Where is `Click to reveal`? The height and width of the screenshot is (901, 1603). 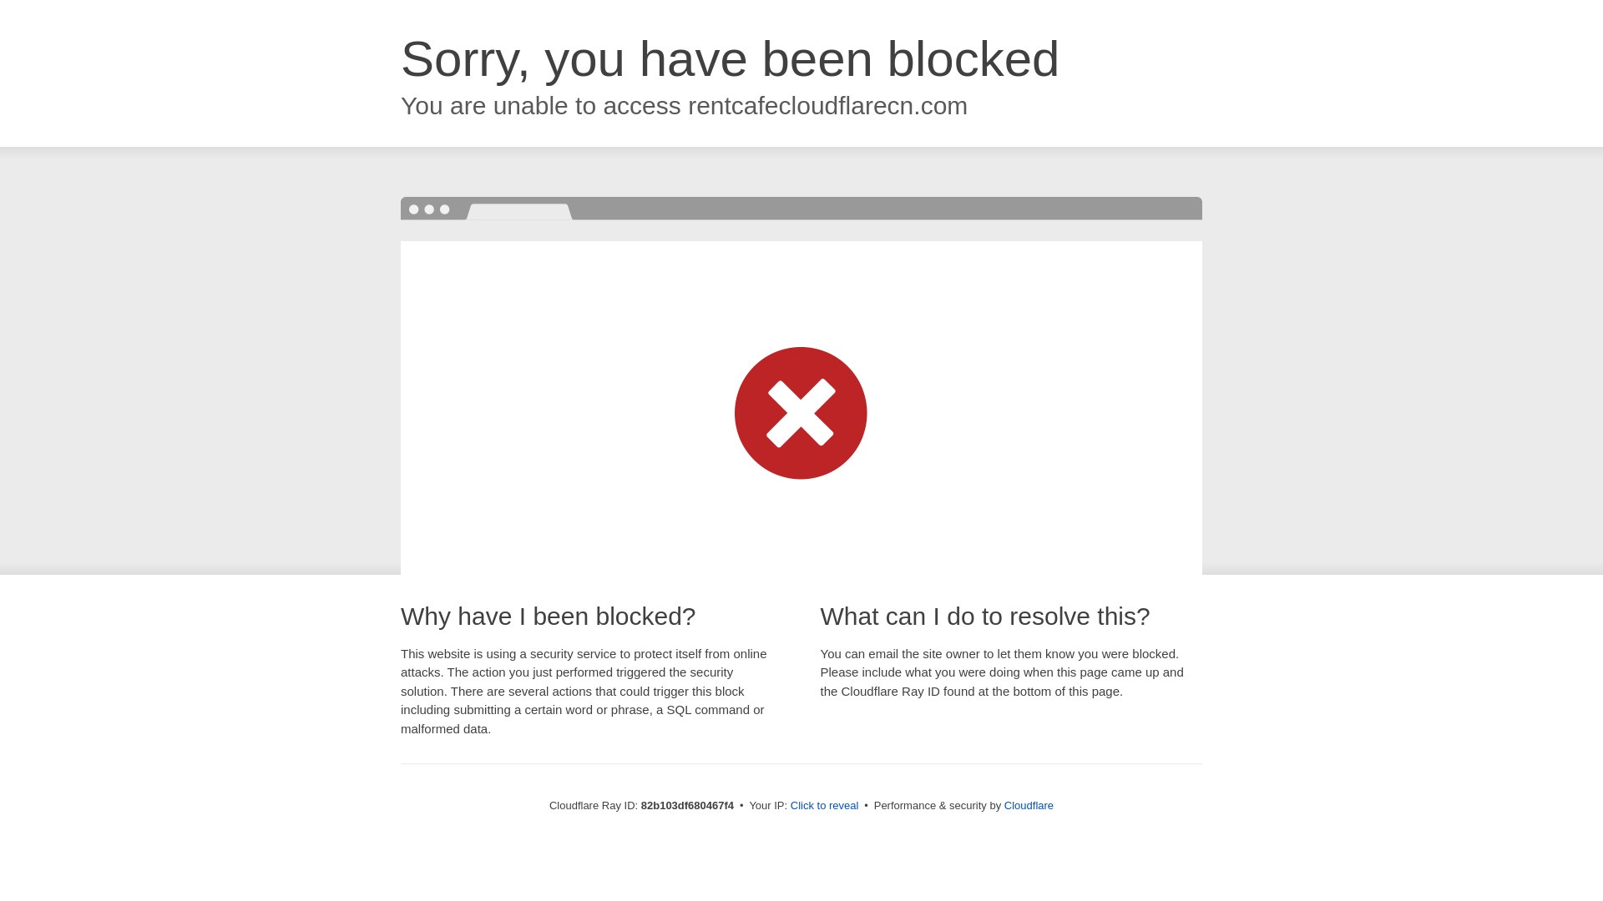 Click to reveal is located at coordinates (825, 806).